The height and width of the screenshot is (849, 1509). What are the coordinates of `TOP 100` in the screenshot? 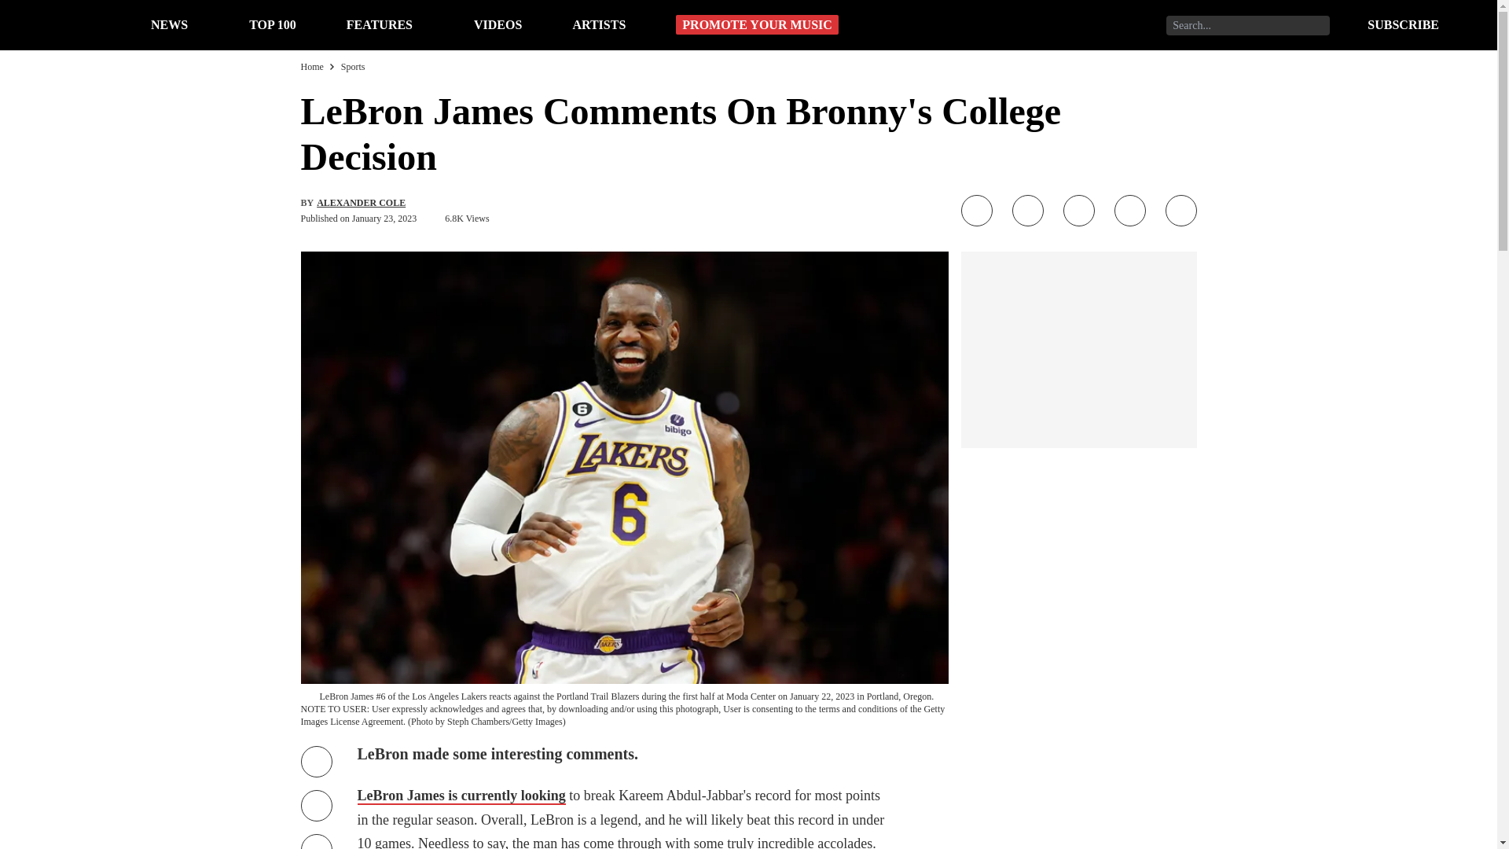 It's located at (272, 24).